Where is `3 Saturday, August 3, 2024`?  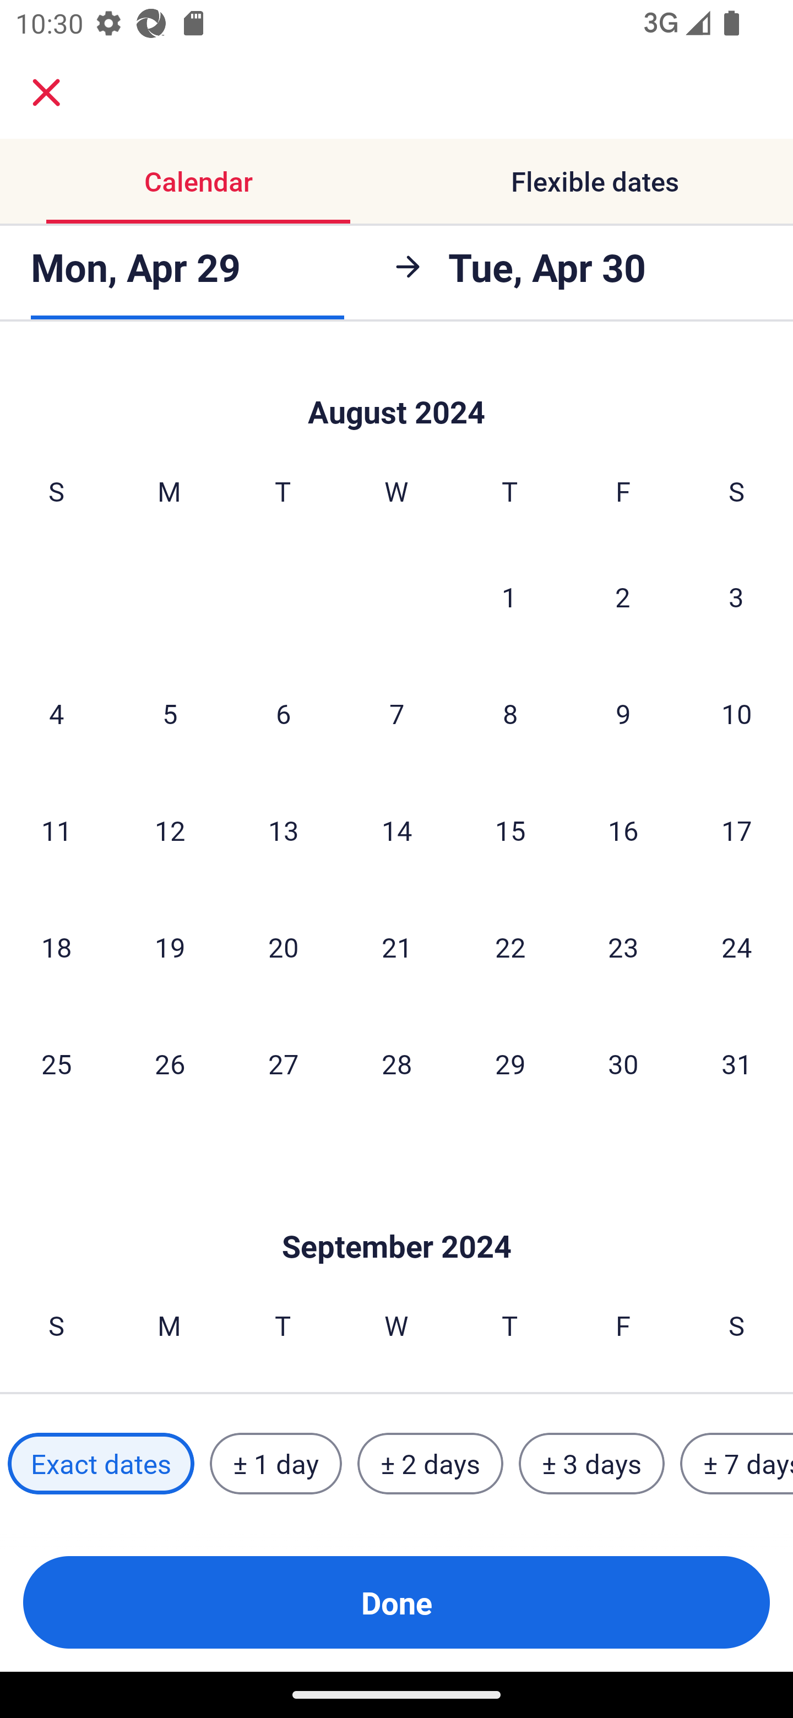 3 Saturday, August 3, 2024 is located at coordinates (736, 596).